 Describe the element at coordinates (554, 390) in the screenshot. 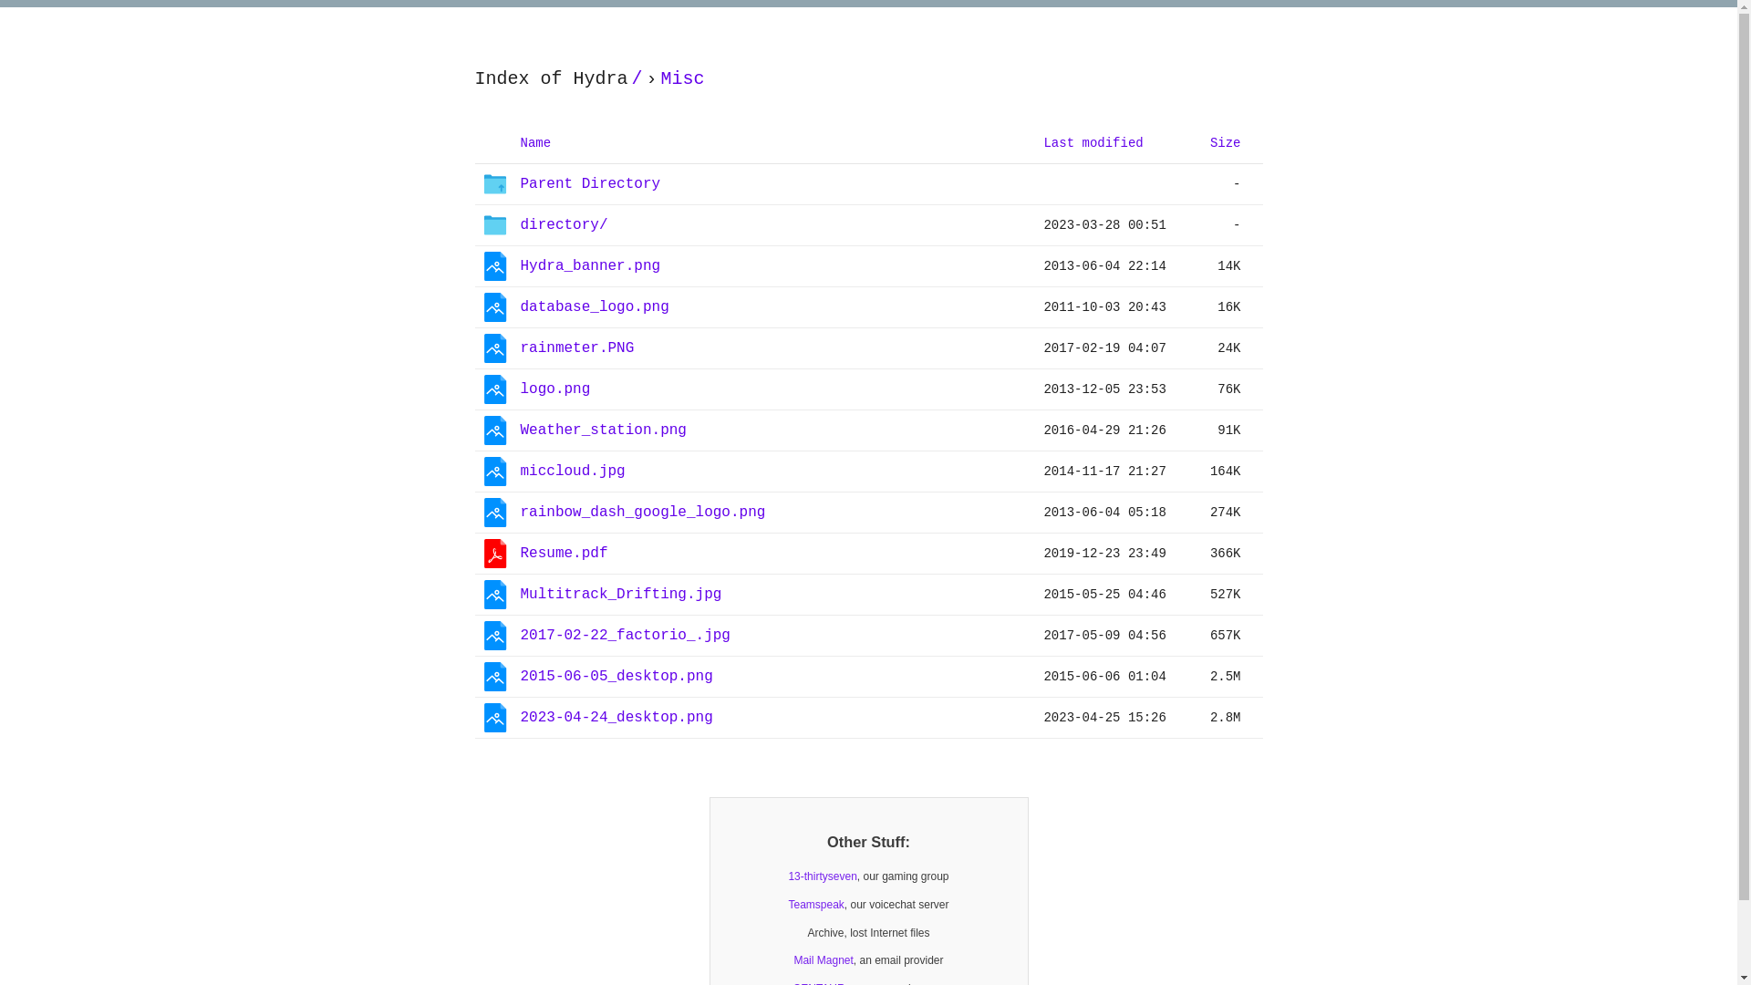

I see `logo.png` at that location.